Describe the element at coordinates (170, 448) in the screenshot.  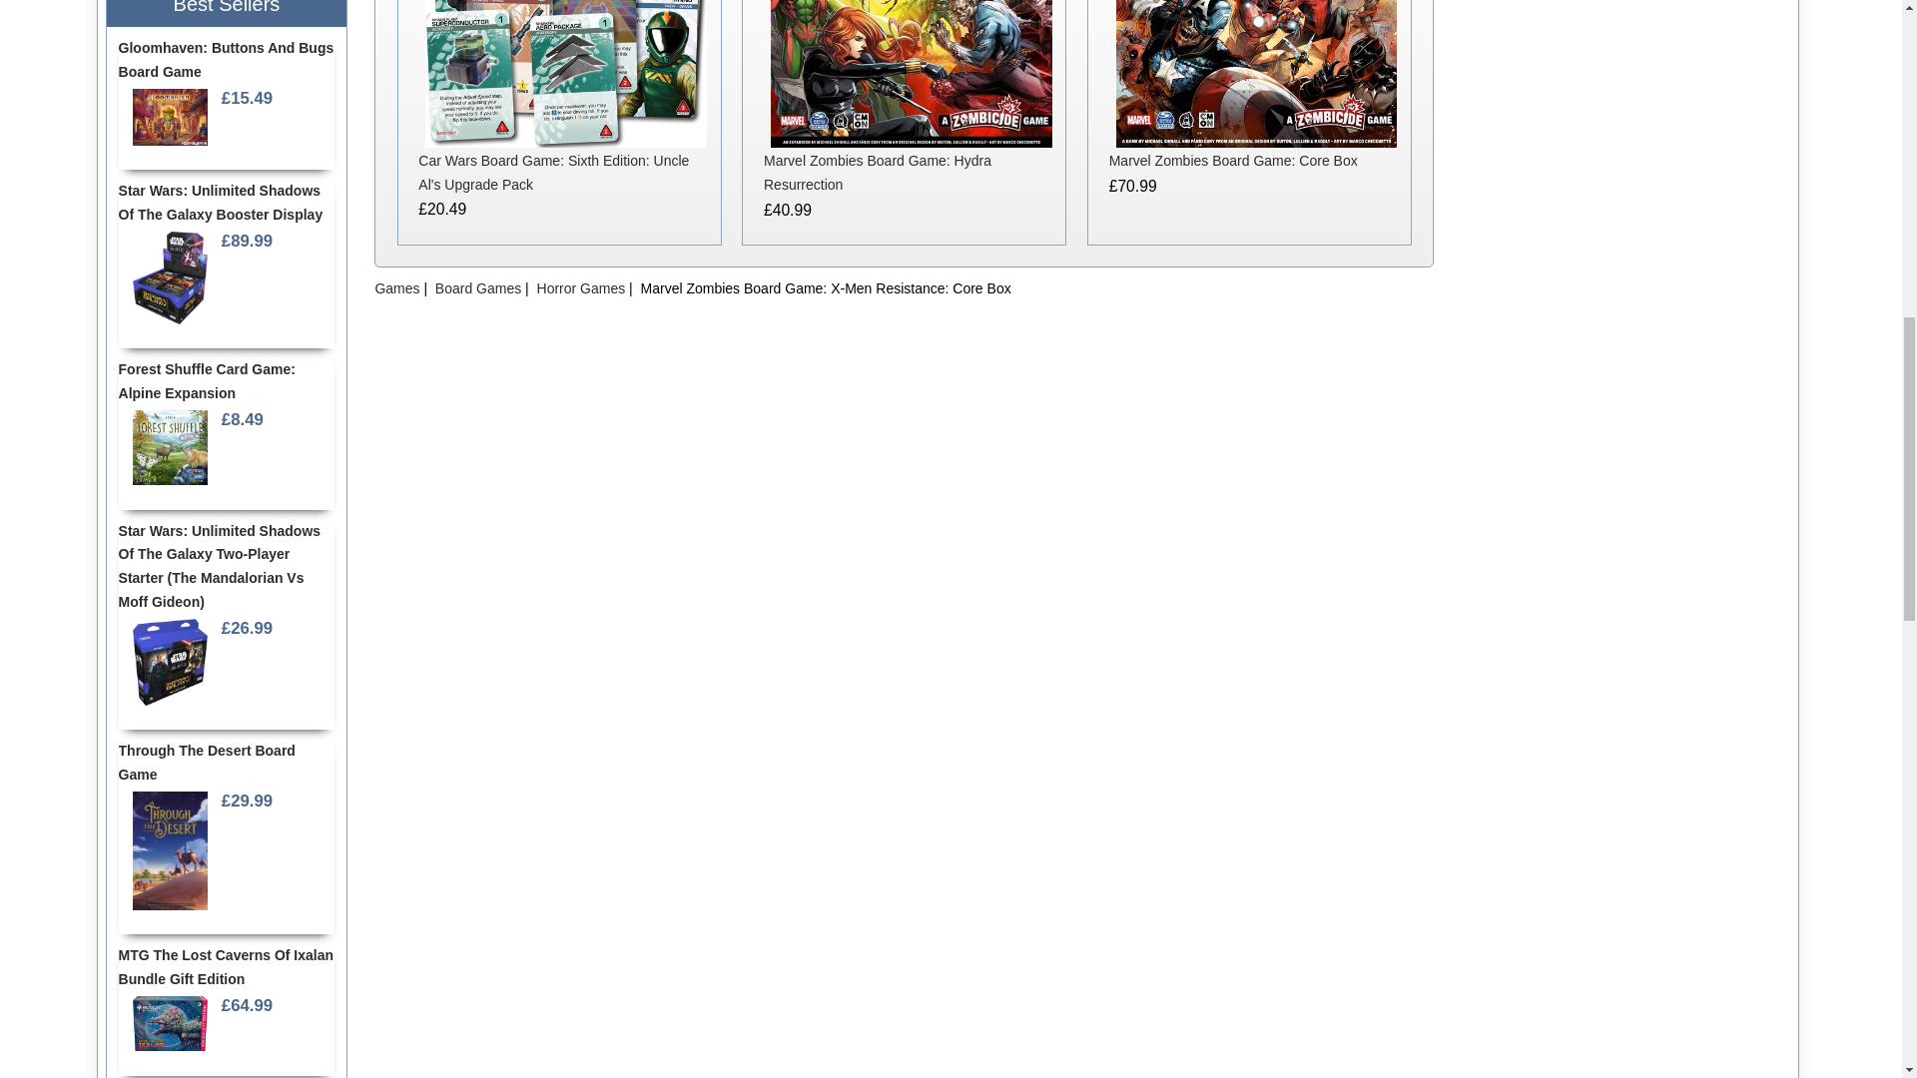
I see `Forest Shuffle Card Game: Alpine Expansion` at that location.